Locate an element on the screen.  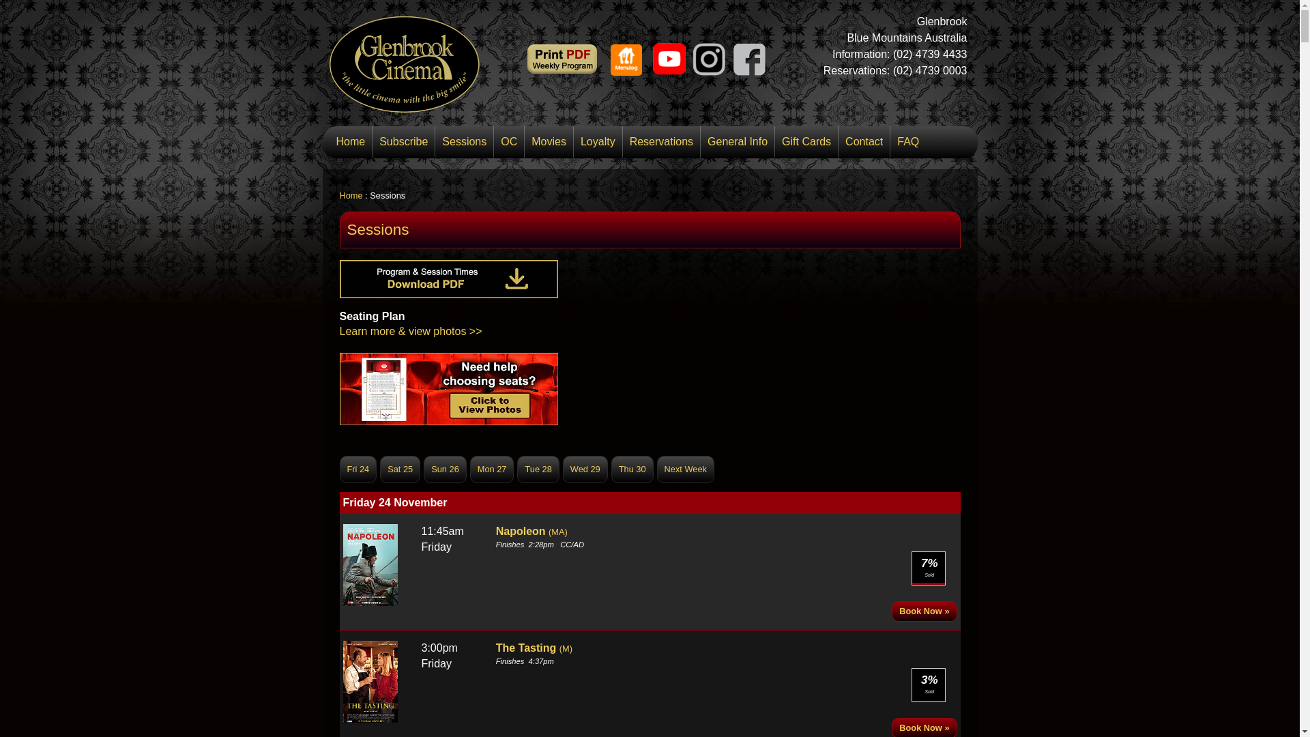
Home is located at coordinates (351, 141).